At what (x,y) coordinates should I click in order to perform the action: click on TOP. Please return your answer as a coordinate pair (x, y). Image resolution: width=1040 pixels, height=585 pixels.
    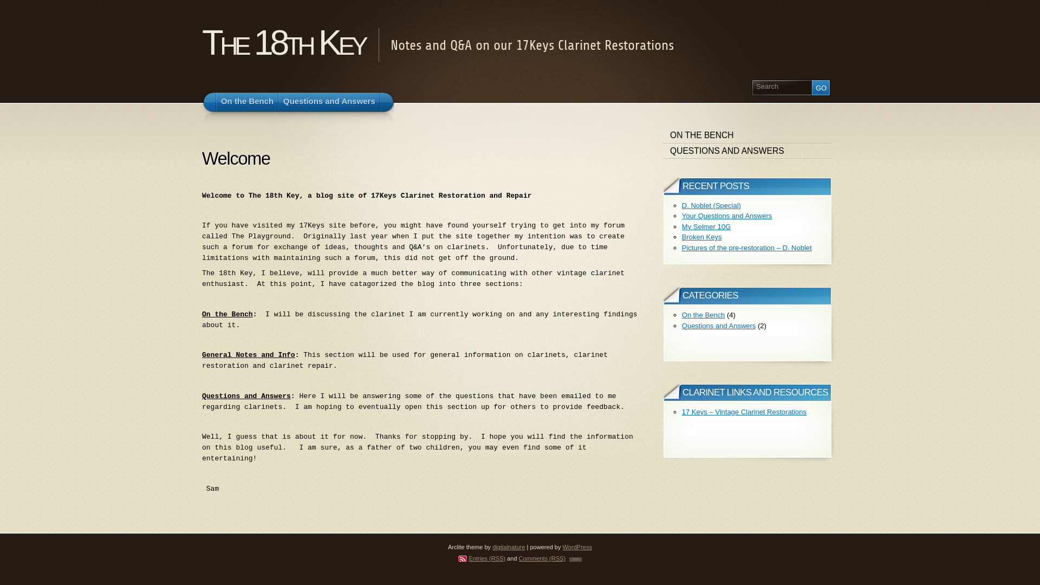
    Looking at the image, I should click on (575, 560).